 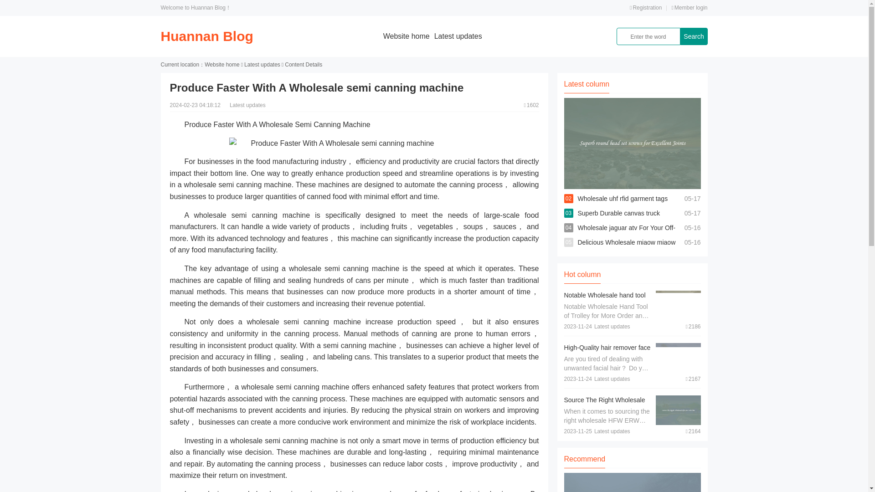 I want to click on Delicious Wholesale miaow miaow snacks For A Healthy Diet, so click(x=626, y=250).